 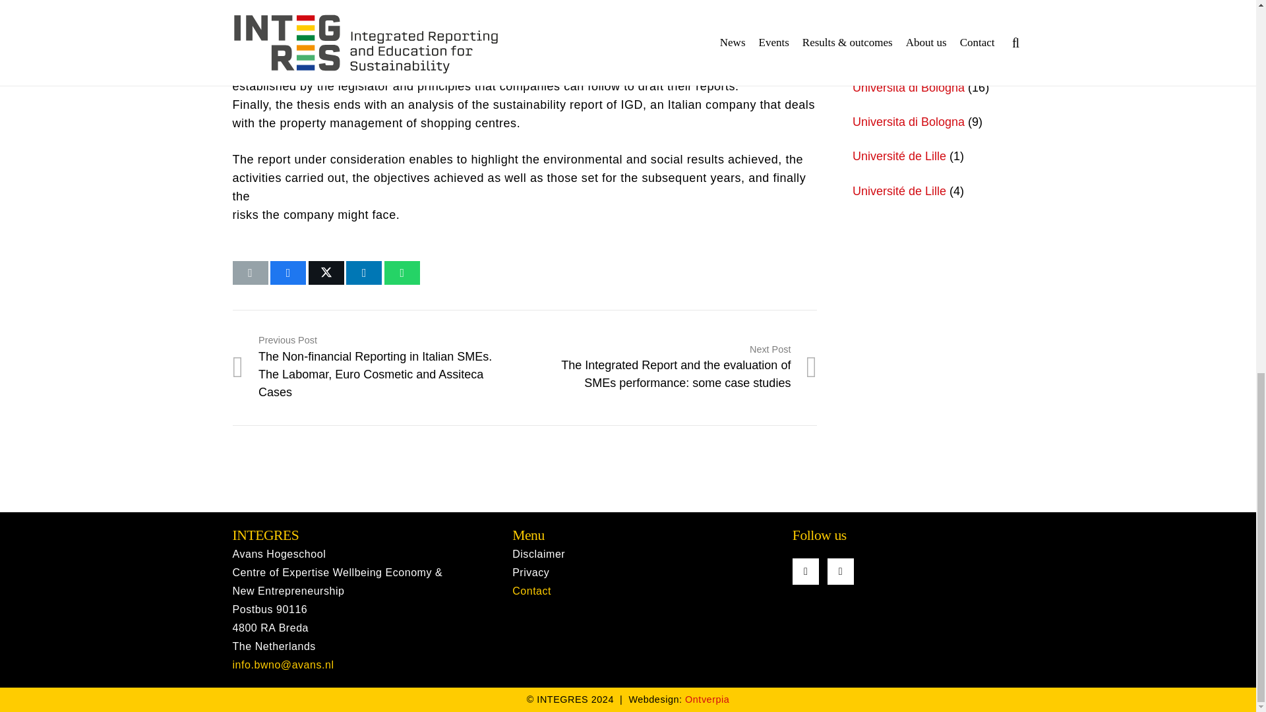 I want to click on LinkedIn, so click(x=840, y=571).